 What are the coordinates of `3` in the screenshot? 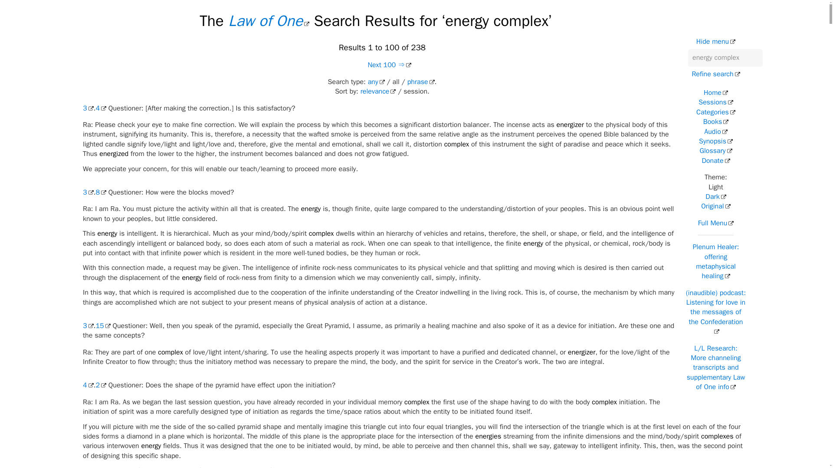 It's located at (88, 108).